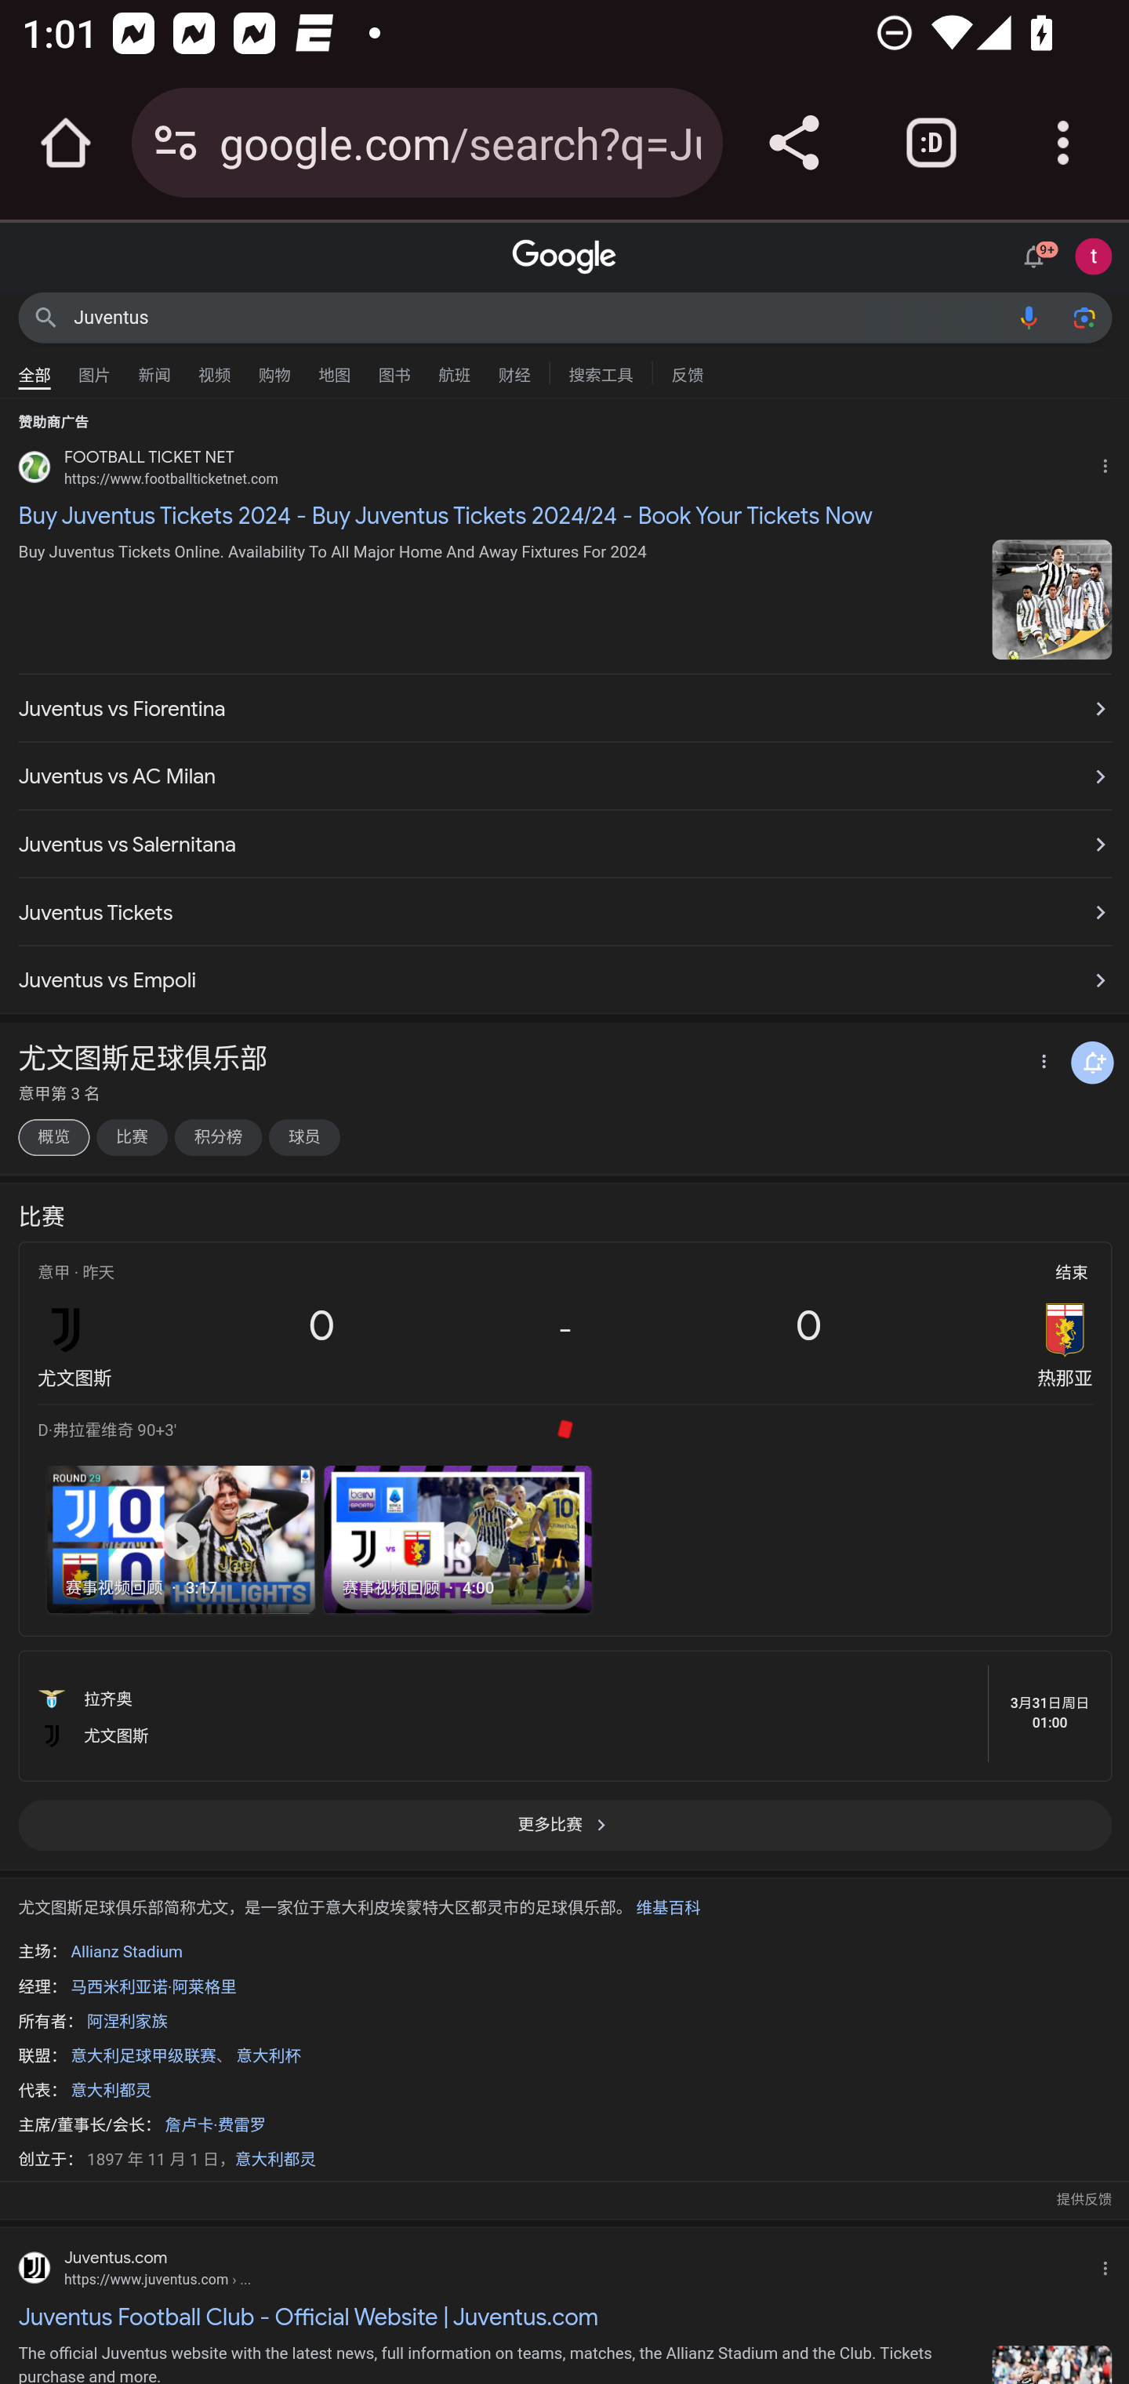  Describe the element at coordinates (668, 1908) in the screenshot. I see `维基百科` at that location.